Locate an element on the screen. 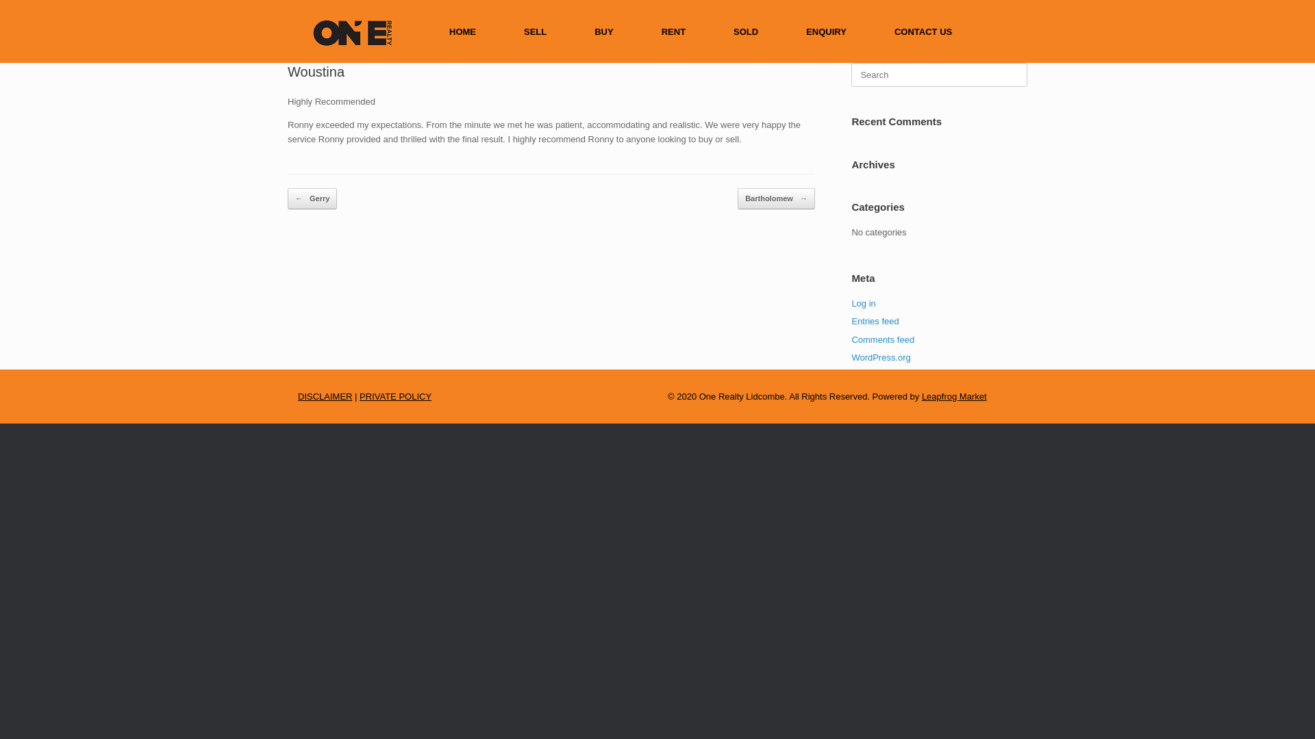 This screenshot has width=1315, height=739. DISCLAIMER is located at coordinates (325, 397).